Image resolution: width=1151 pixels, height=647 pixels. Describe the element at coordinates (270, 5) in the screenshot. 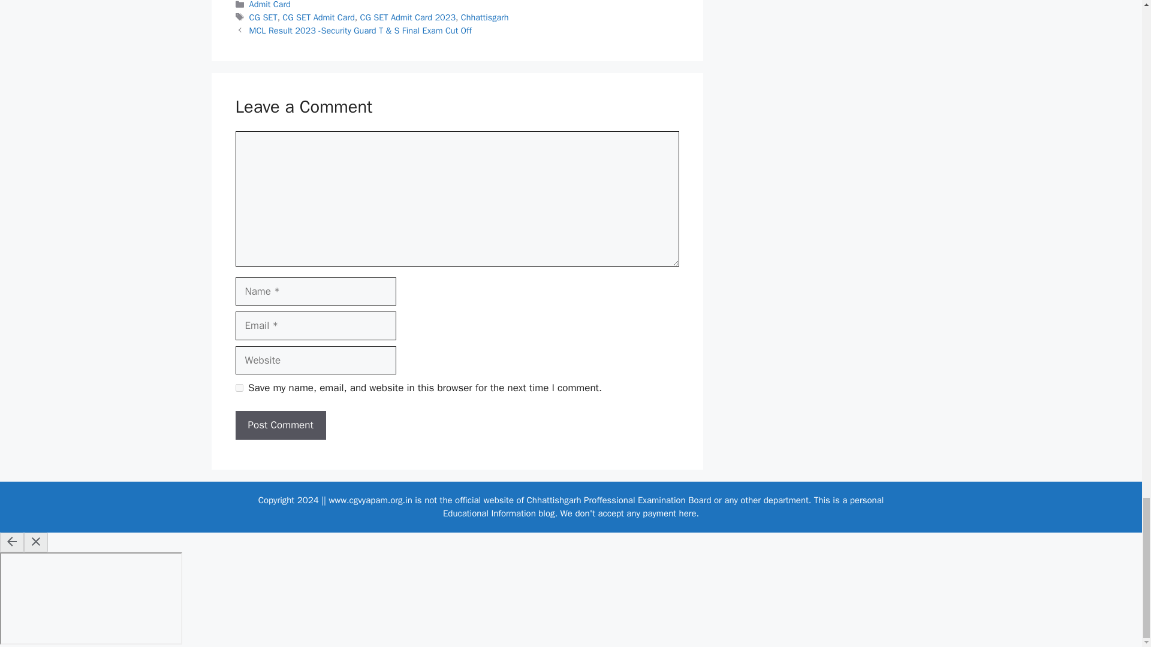

I see `Admit Card` at that location.